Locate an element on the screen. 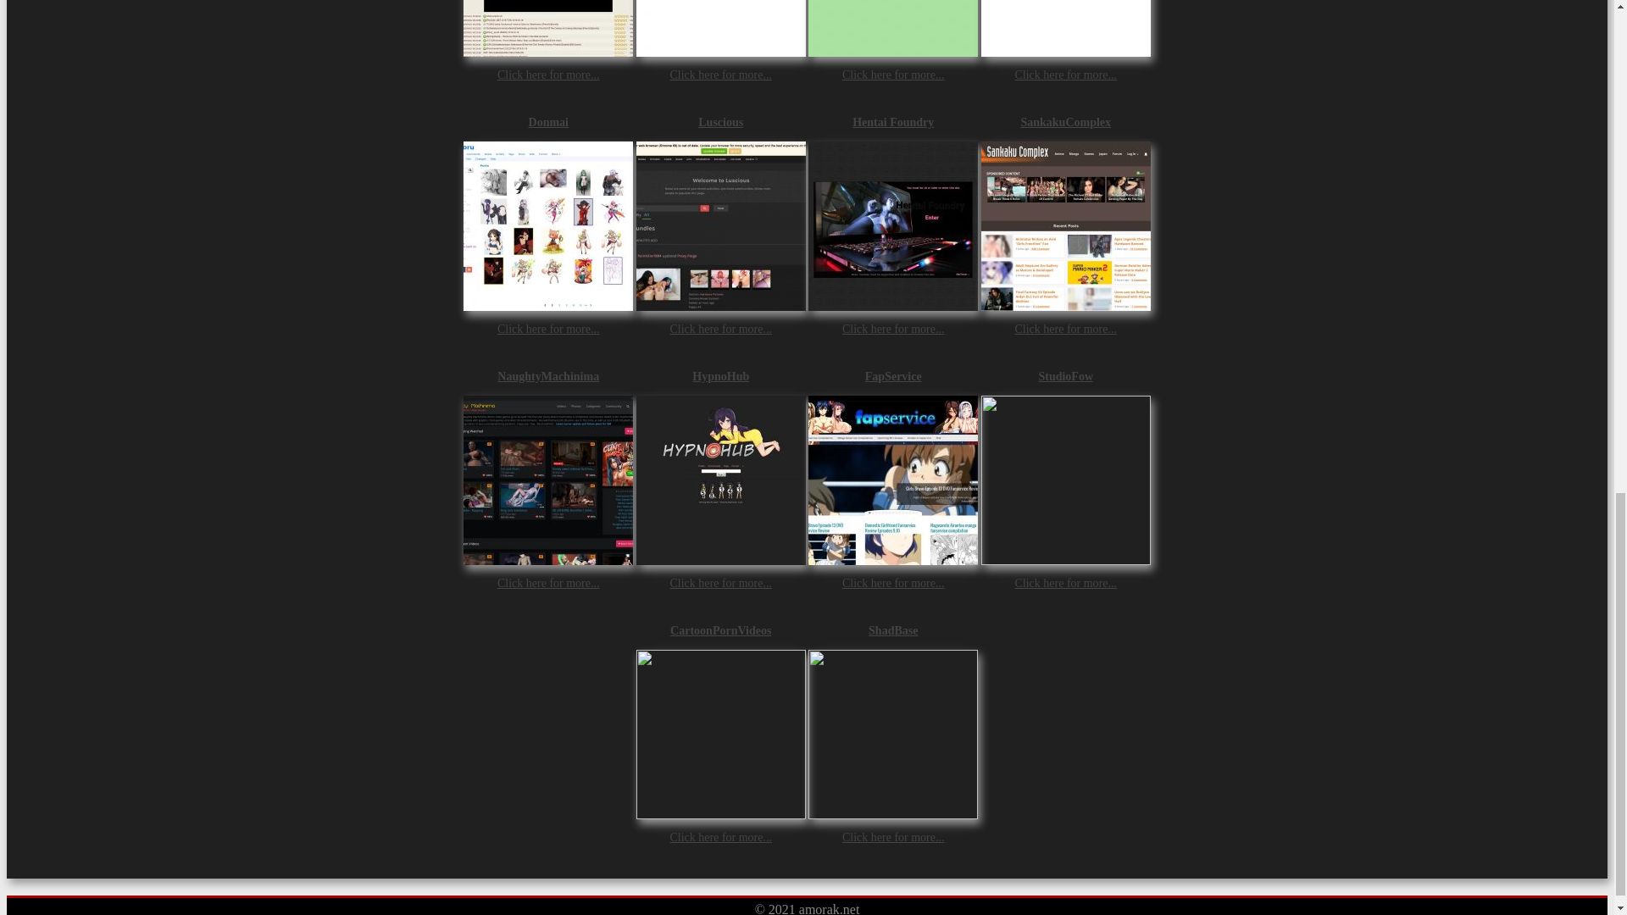  Click here for more... is located at coordinates (893, 74).